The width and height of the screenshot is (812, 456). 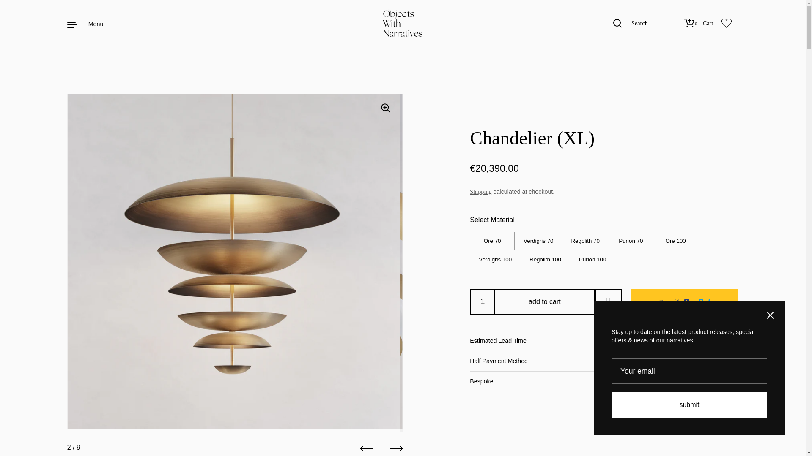 What do you see at coordinates (86, 24) in the screenshot?
I see `Objects With Narratives` at bounding box center [86, 24].